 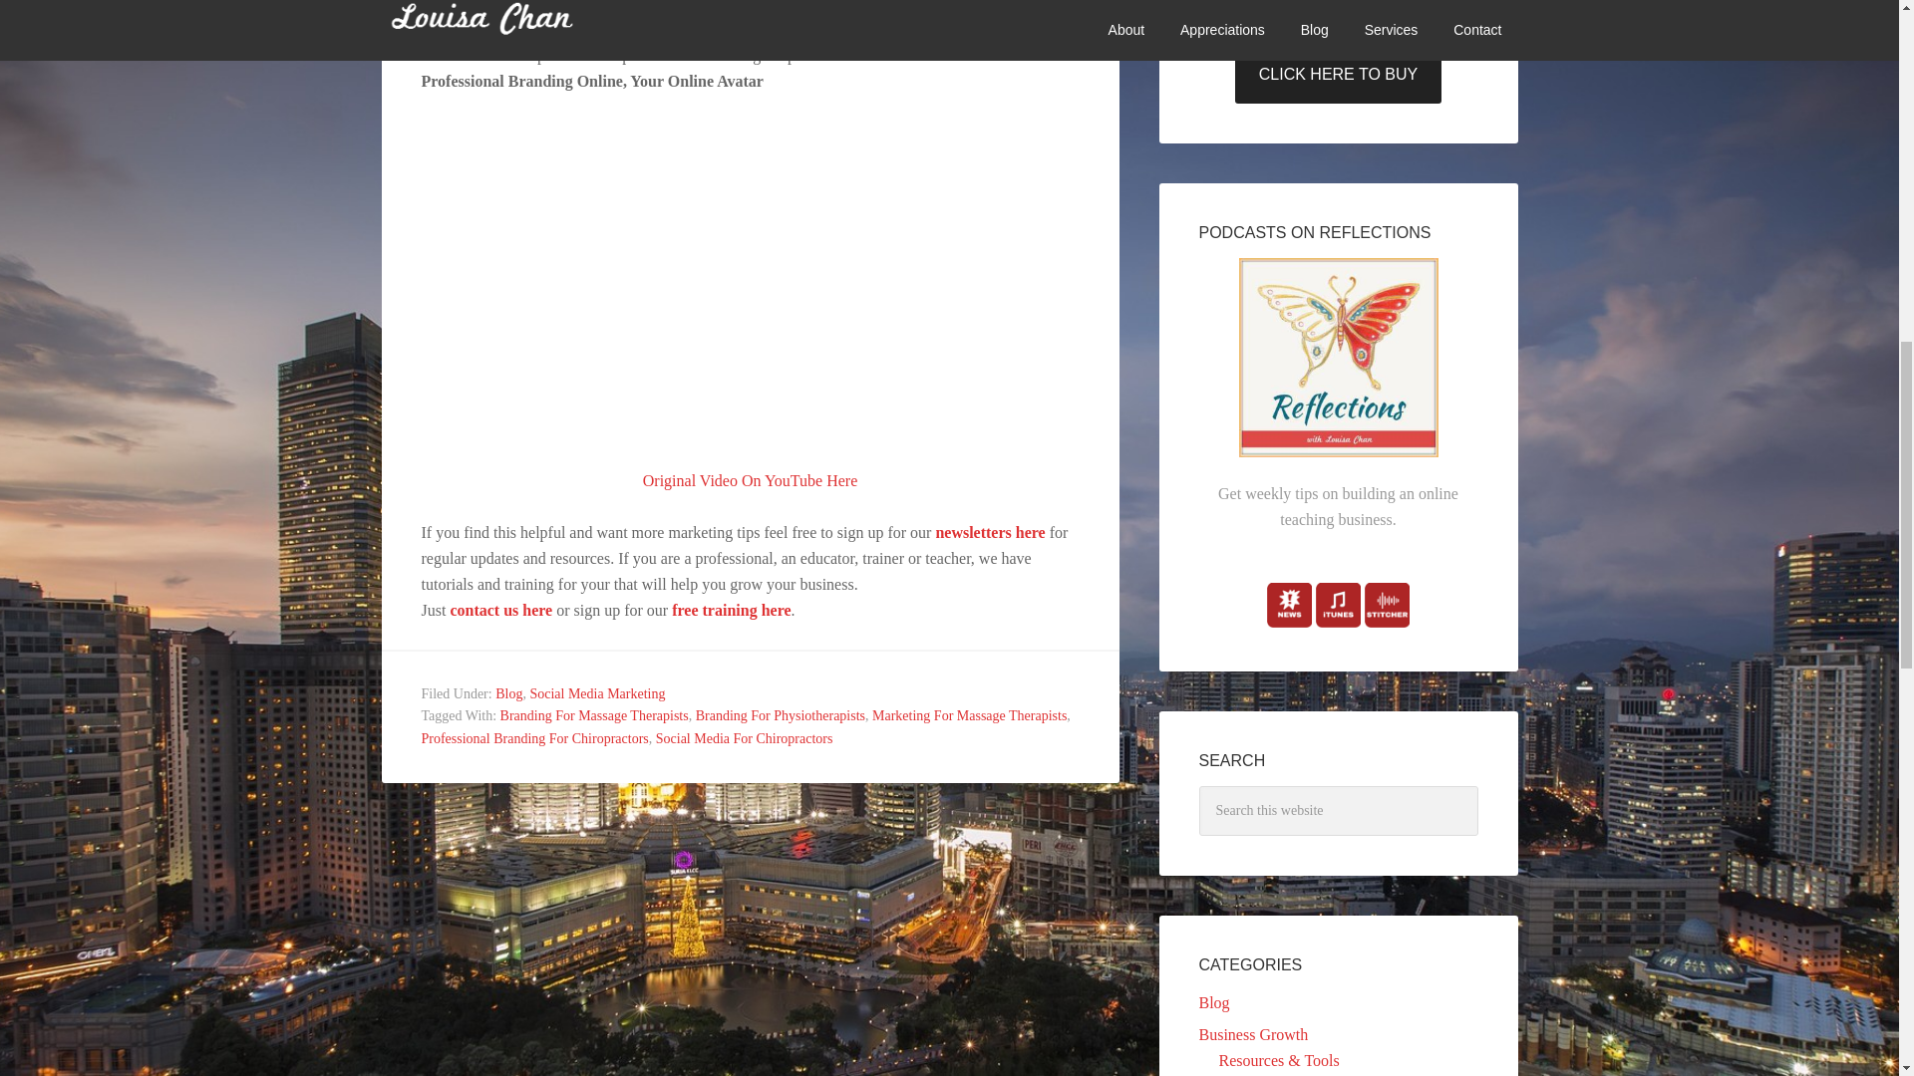 What do you see at coordinates (969, 715) in the screenshot?
I see `Marketing For Massage Therapists` at bounding box center [969, 715].